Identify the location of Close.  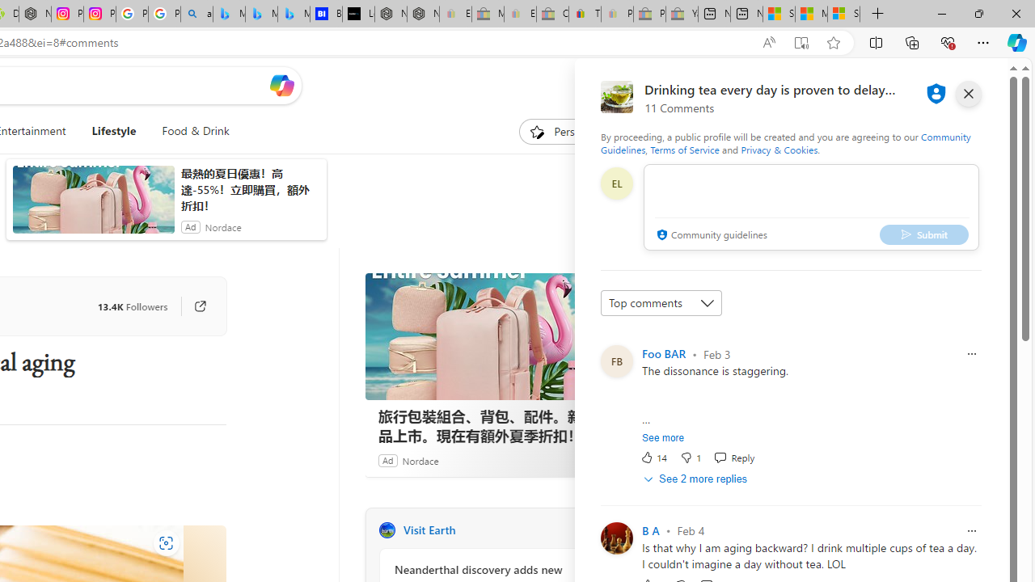
(1016, 13).